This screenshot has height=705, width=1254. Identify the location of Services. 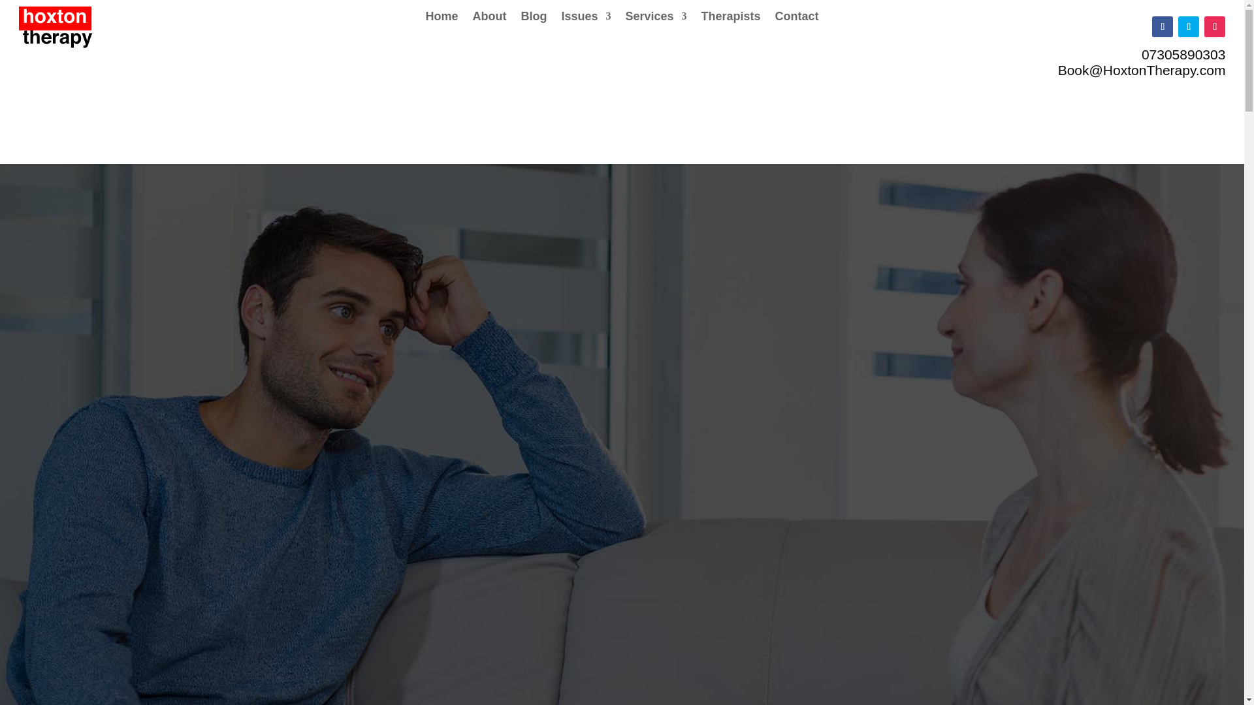
(655, 18).